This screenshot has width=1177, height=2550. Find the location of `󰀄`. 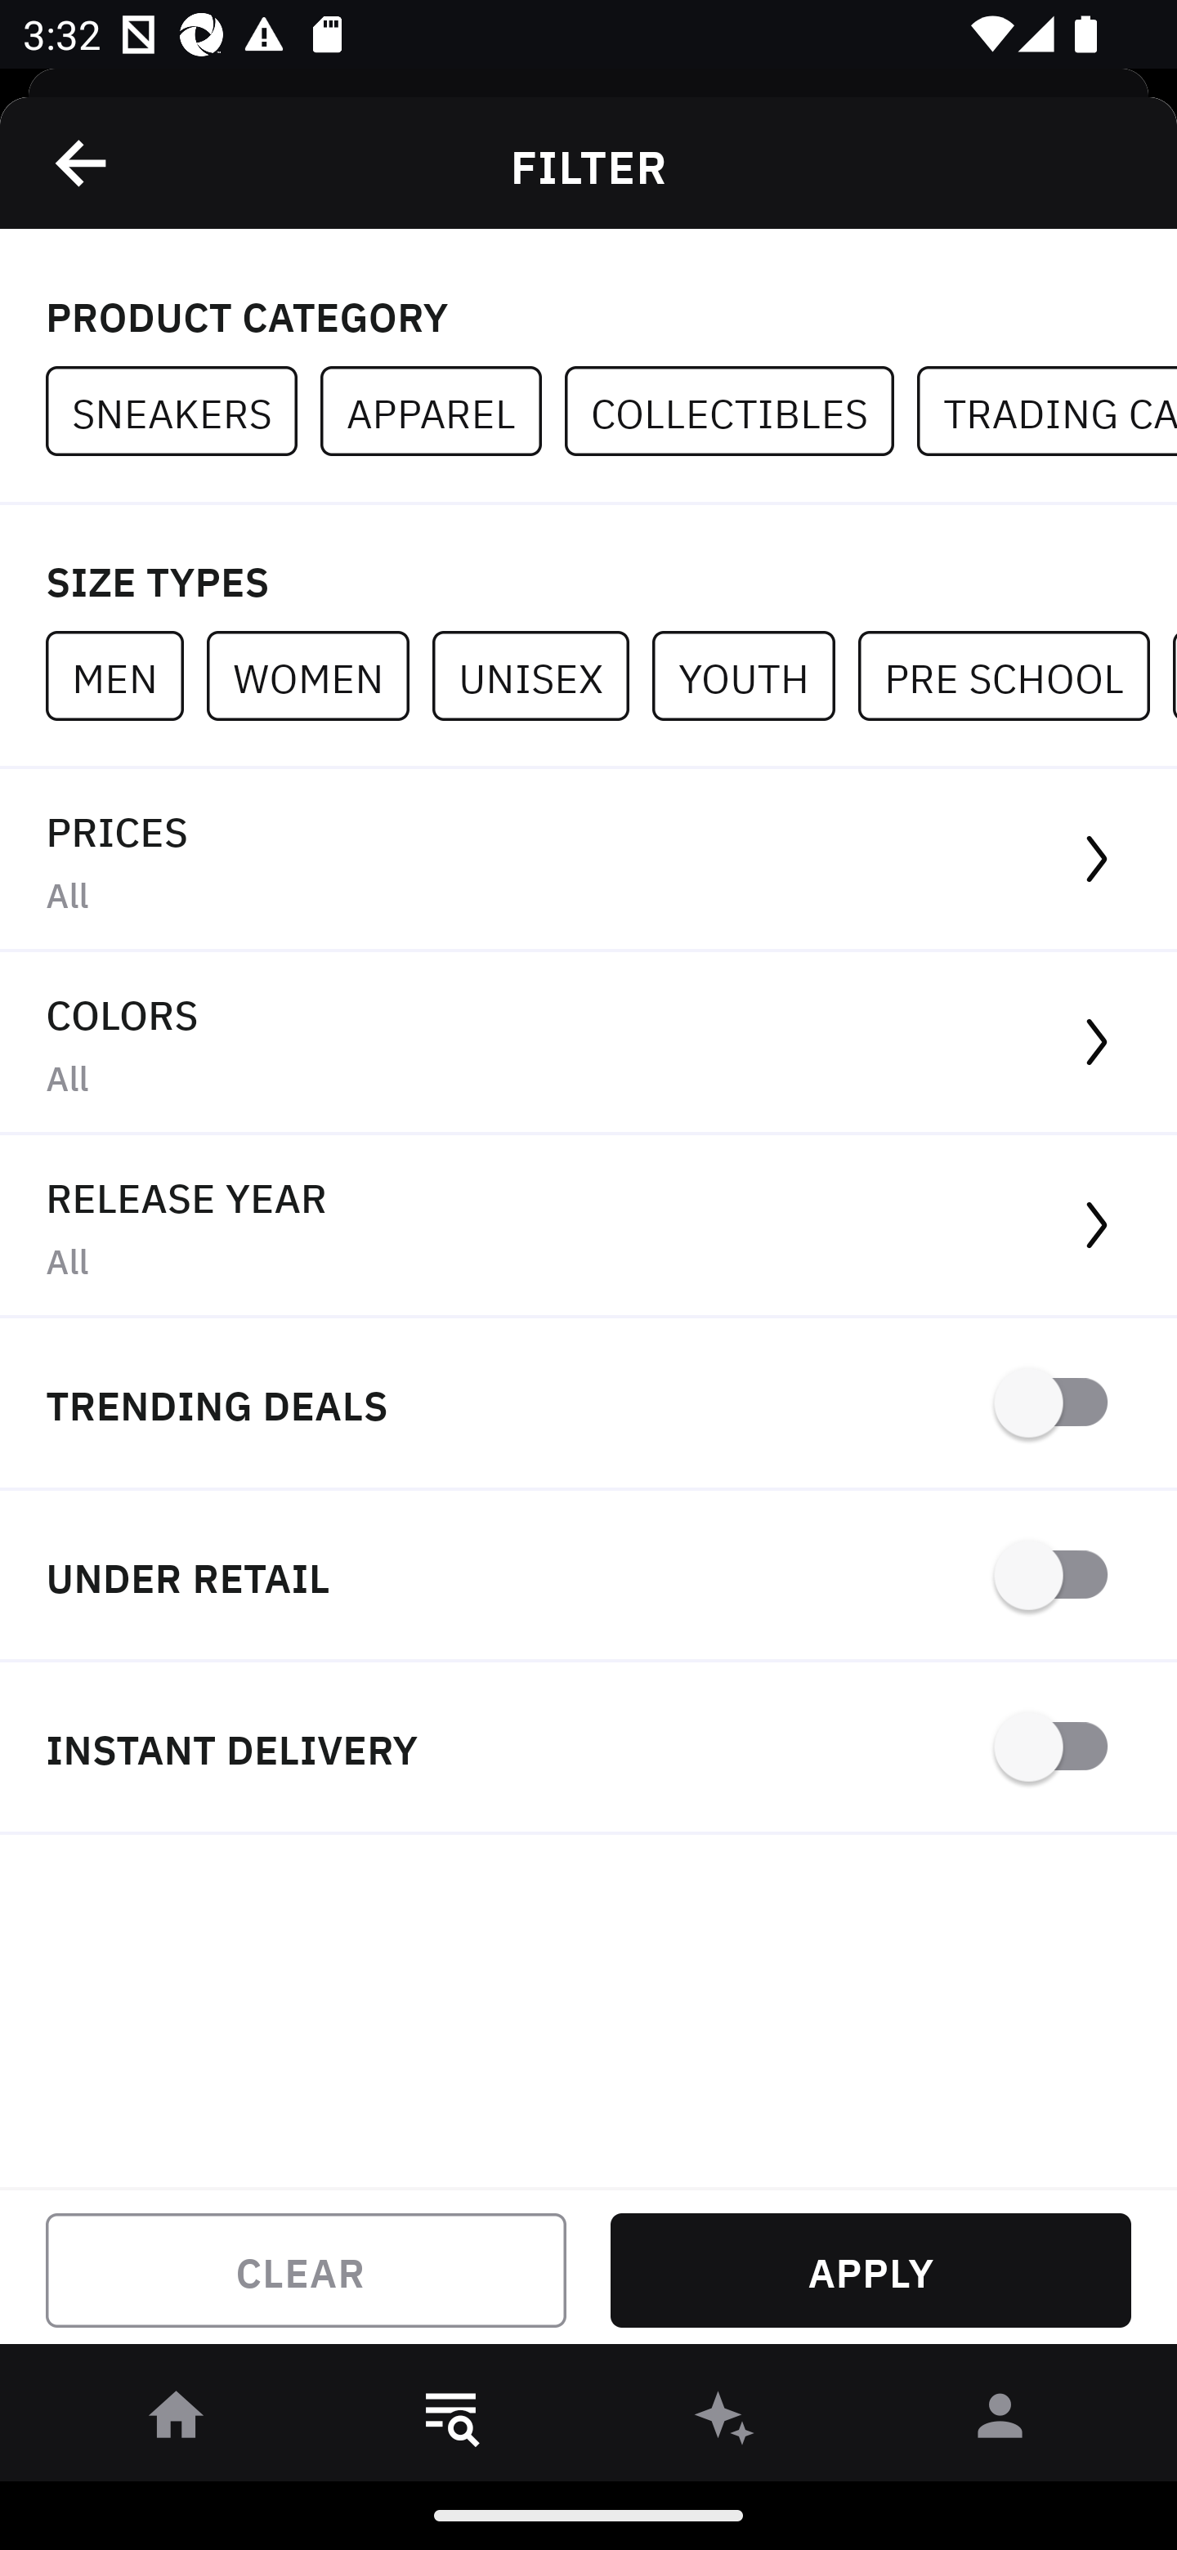

󰀄 is located at coordinates (1000, 2421).